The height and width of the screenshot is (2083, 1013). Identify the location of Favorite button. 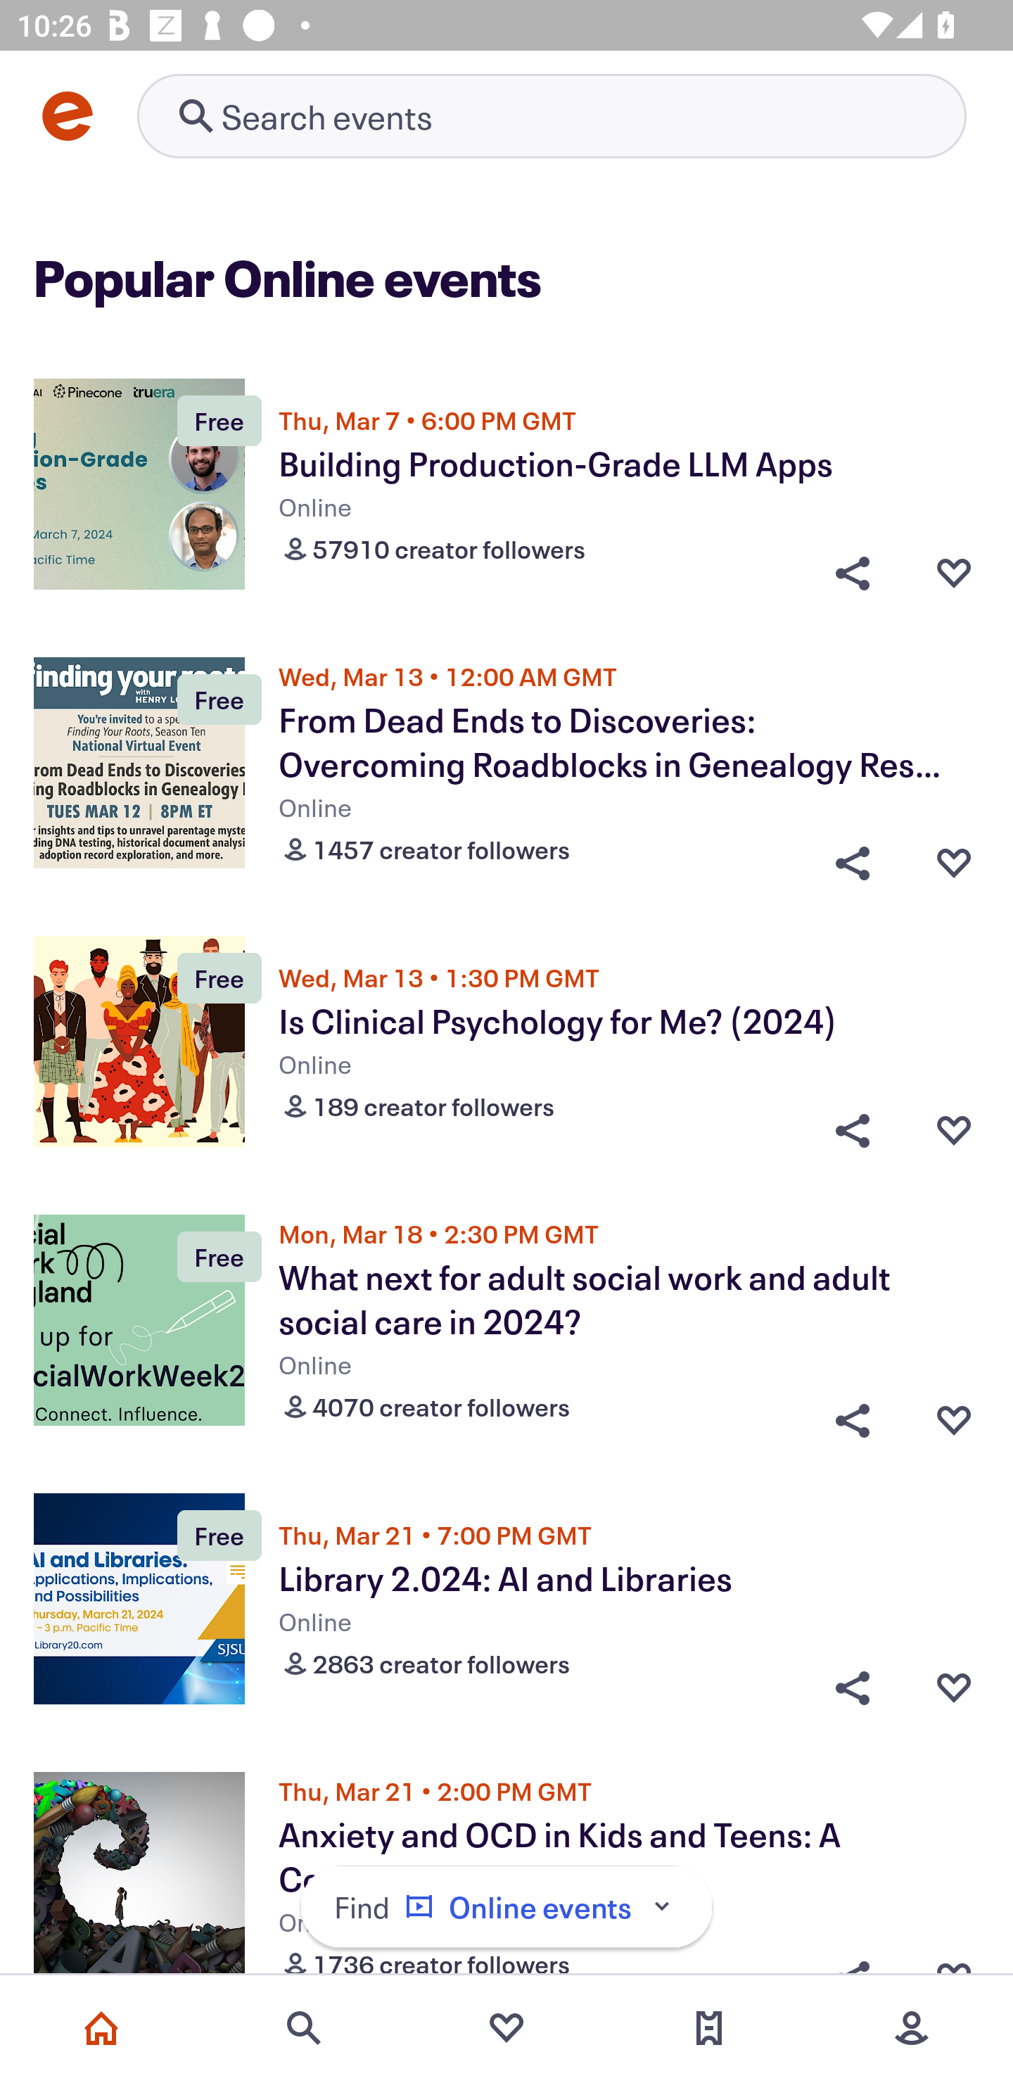
(954, 1687).